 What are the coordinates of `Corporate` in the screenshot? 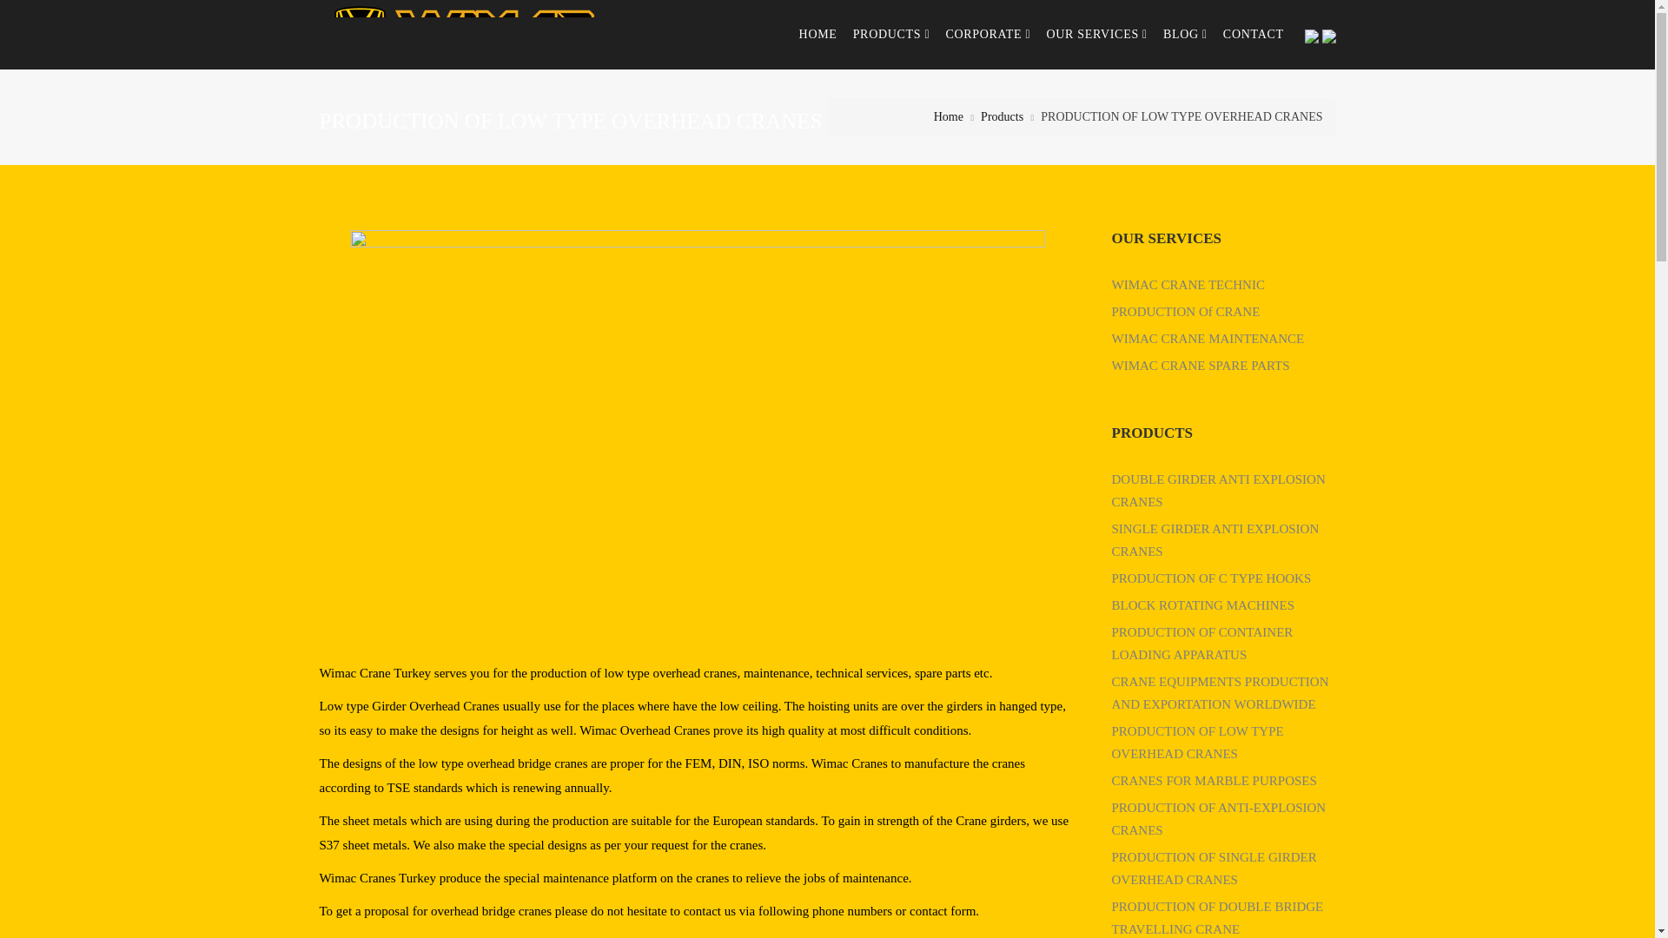 It's located at (987, 35).